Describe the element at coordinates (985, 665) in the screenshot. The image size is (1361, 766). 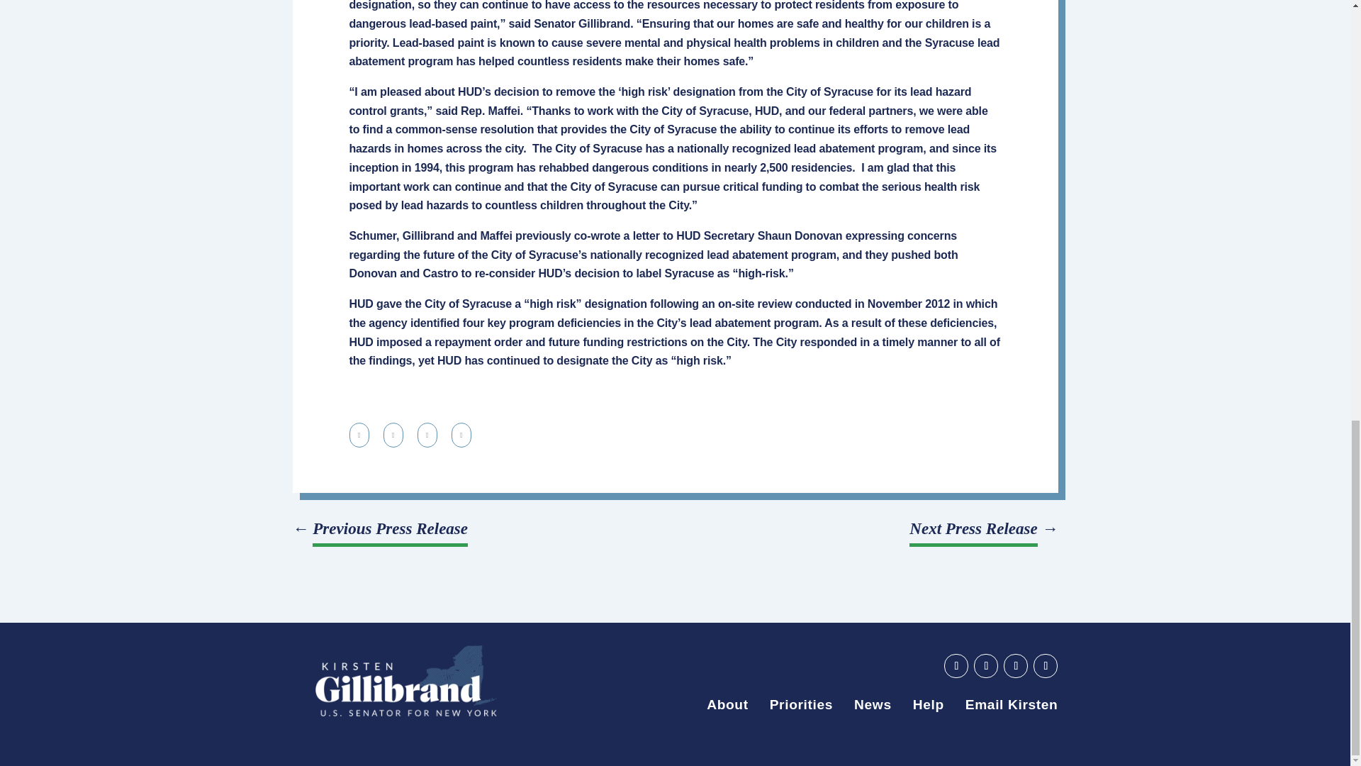
I see `Follow on Facebook` at that location.